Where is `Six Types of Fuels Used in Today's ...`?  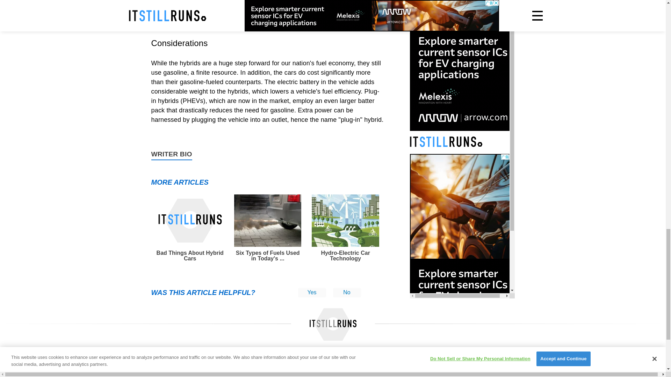
Six Types of Fuels Used in Today's ... is located at coordinates (268, 228).